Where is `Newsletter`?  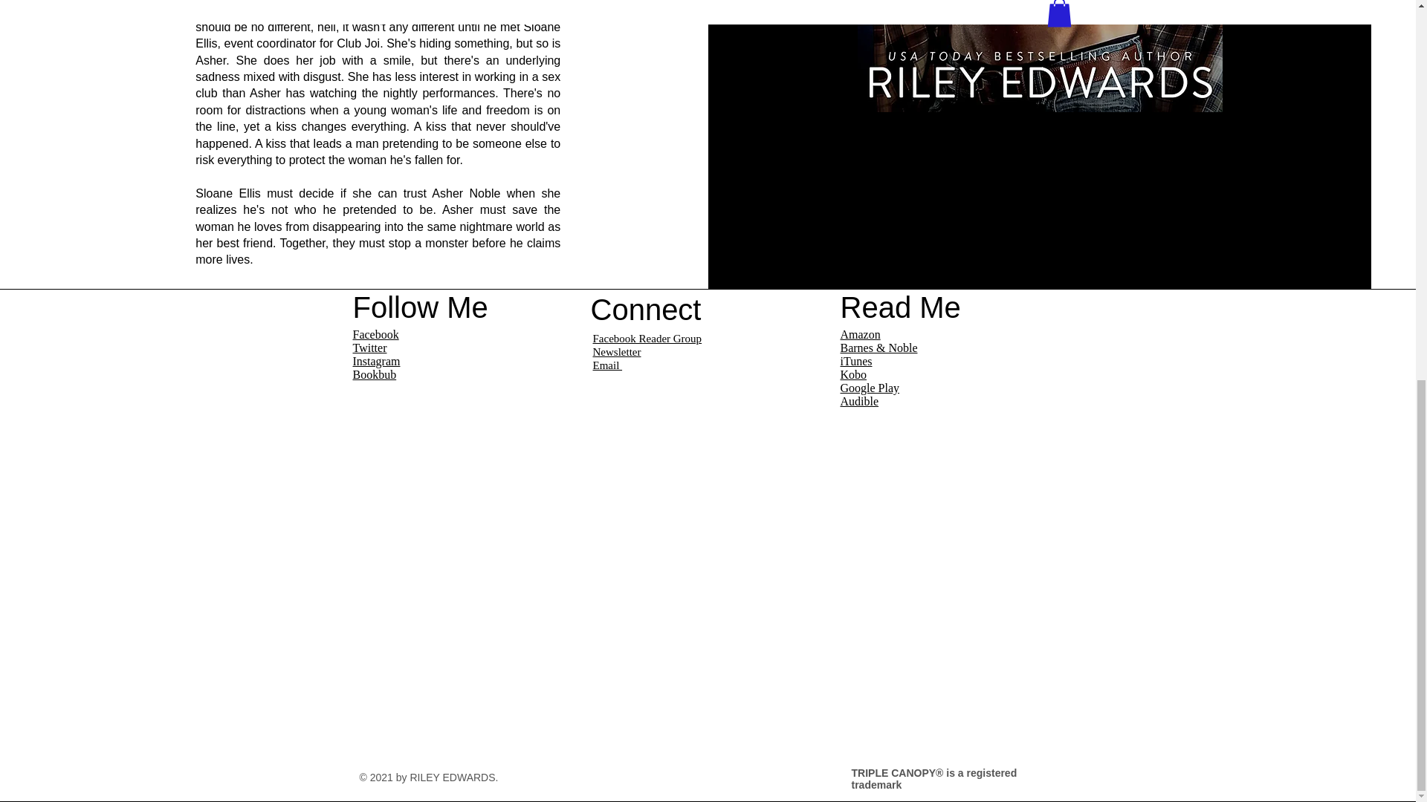 Newsletter is located at coordinates (617, 351).